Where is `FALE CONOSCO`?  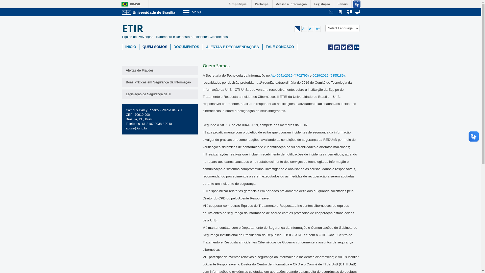
FALE CONOSCO is located at coordinates (280, 47).